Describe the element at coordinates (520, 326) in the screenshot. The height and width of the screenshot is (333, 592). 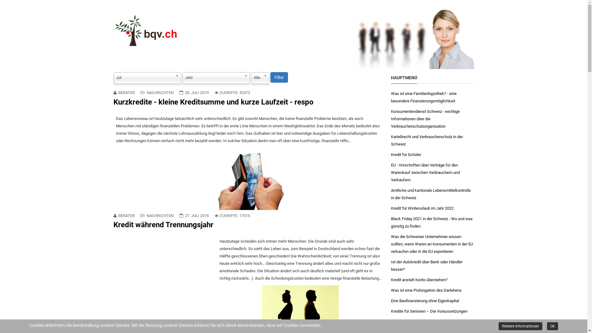
I see `Weitere Informationen` at that location.